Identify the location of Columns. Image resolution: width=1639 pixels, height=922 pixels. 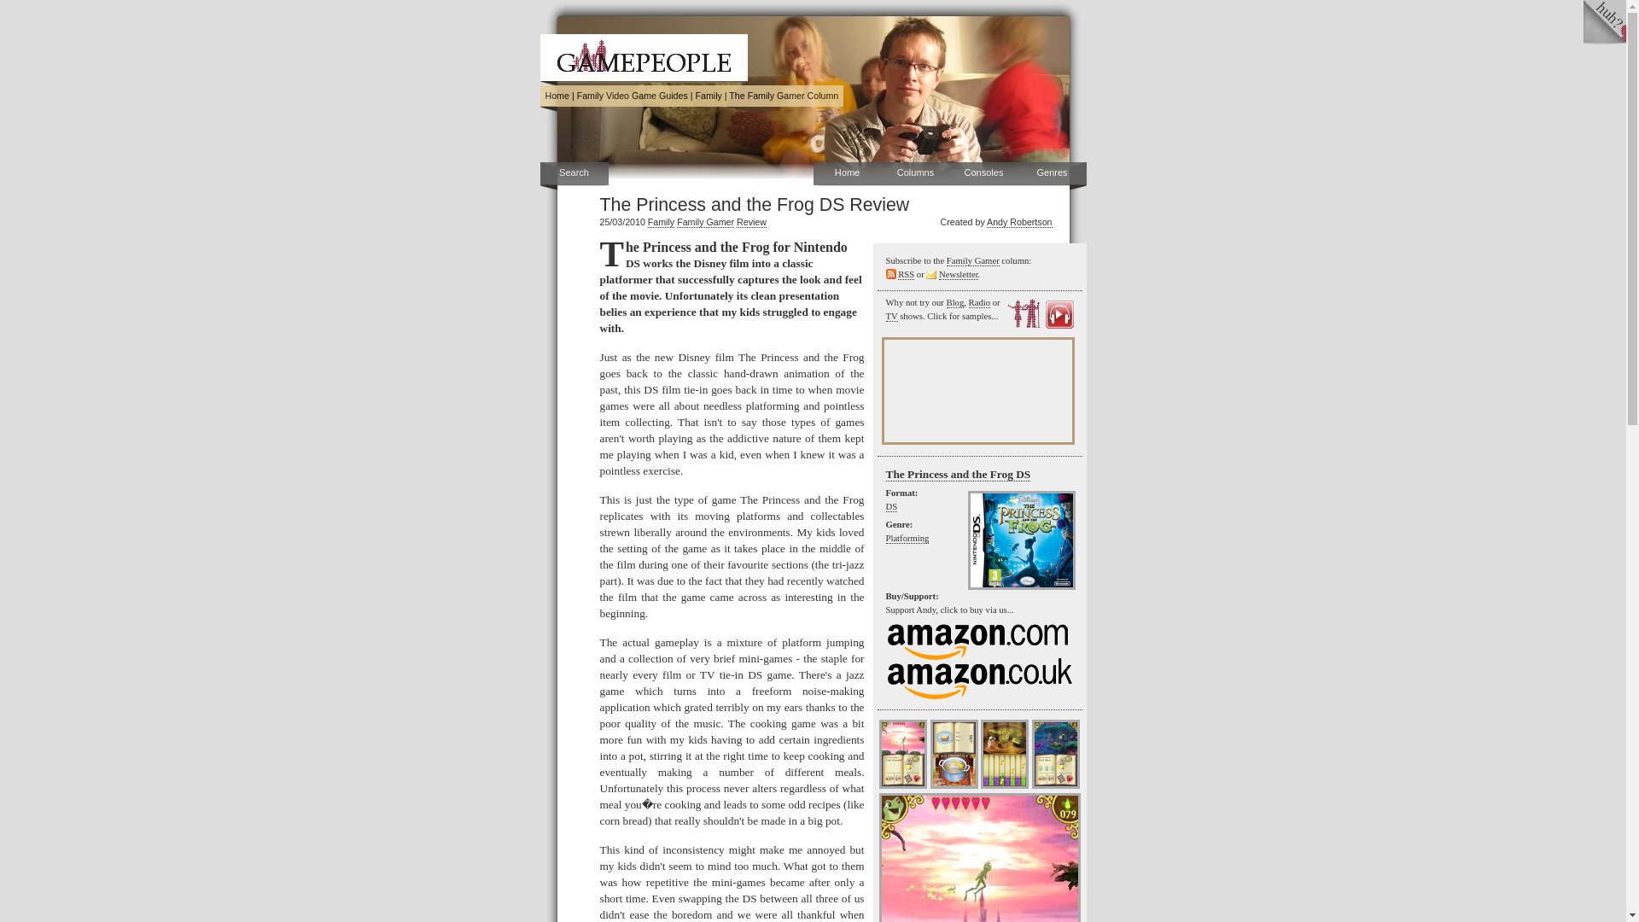
(915, 174).